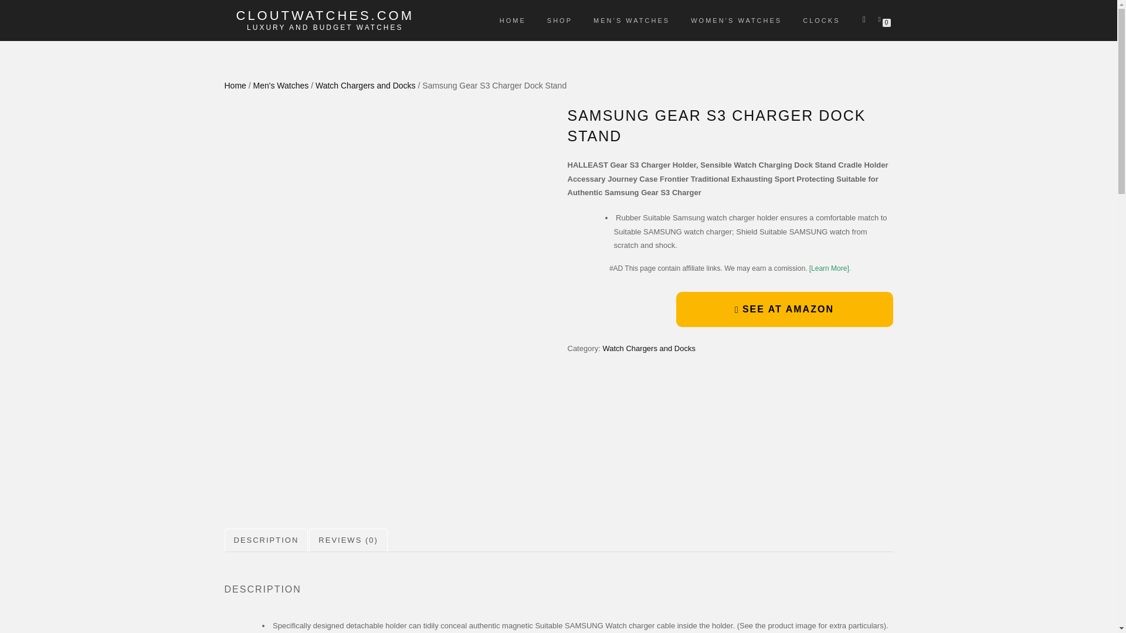 The image size is (1126, 633). Describe the element at coordinates (235, 86) in the screenshot. I see `Home` at that location.